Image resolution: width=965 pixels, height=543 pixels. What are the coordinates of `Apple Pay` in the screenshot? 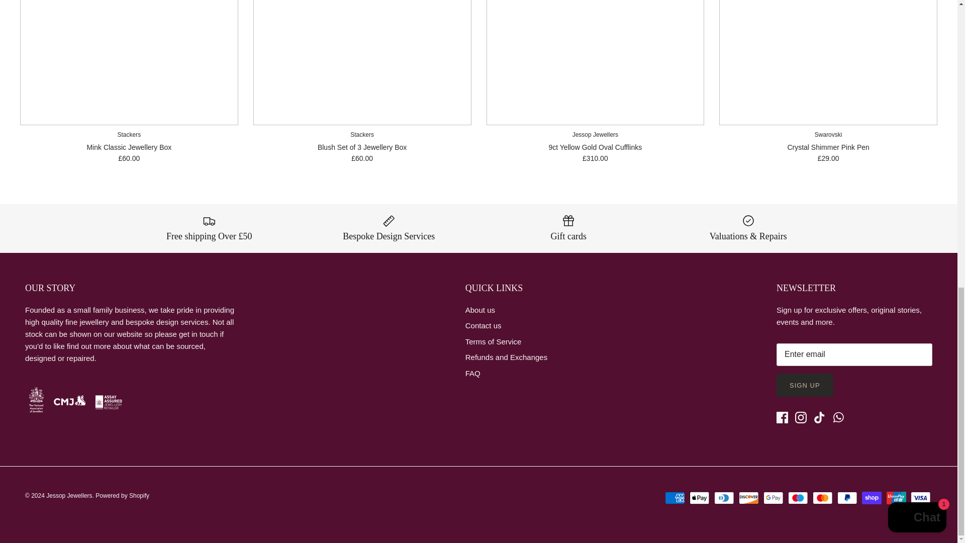 It's located at (700, 498).